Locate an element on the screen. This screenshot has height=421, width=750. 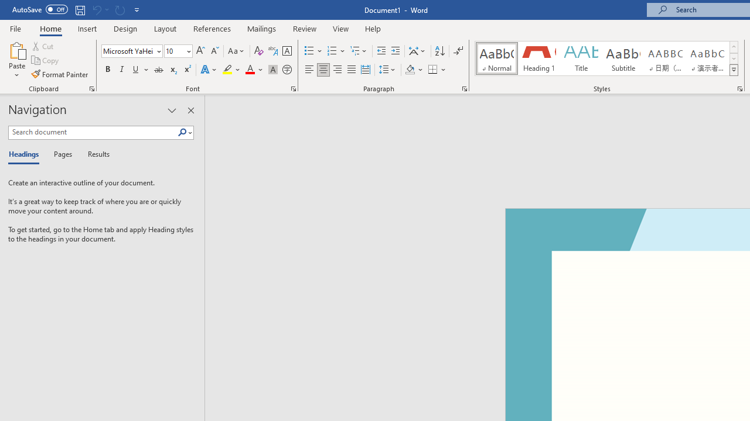
Office Clipboard... is located at coordinates (91, 89).